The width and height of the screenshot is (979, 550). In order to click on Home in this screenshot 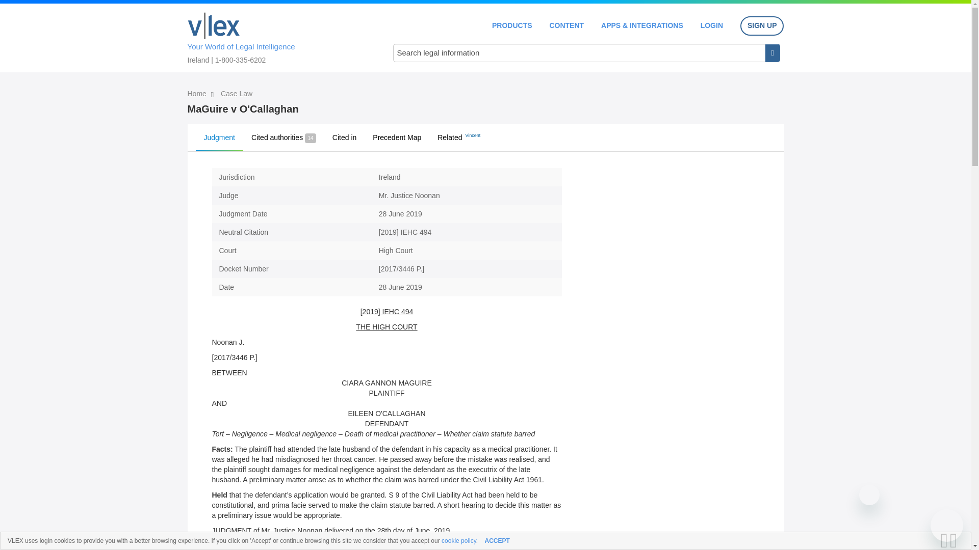, I will do `click(198, 94)`.